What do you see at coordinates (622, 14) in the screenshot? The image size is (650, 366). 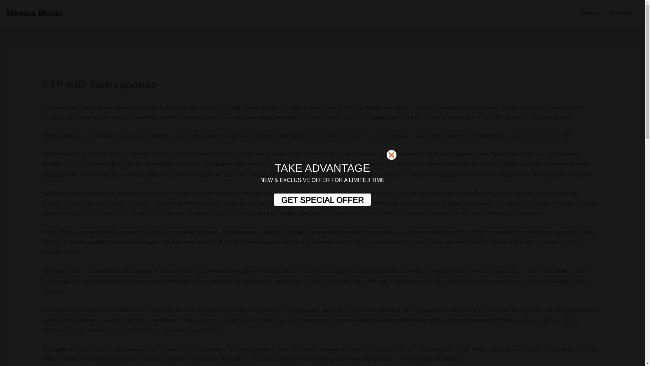 I see `Welcome` at bounding box center [622, 14].